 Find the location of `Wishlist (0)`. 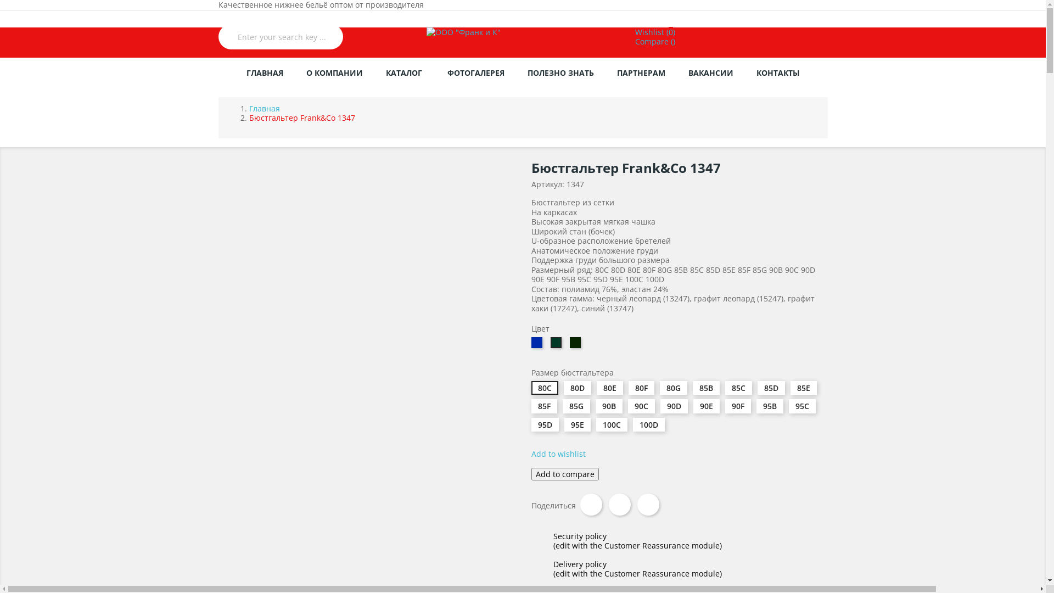

Wishlist (0) is located at coordinates (655, 32).